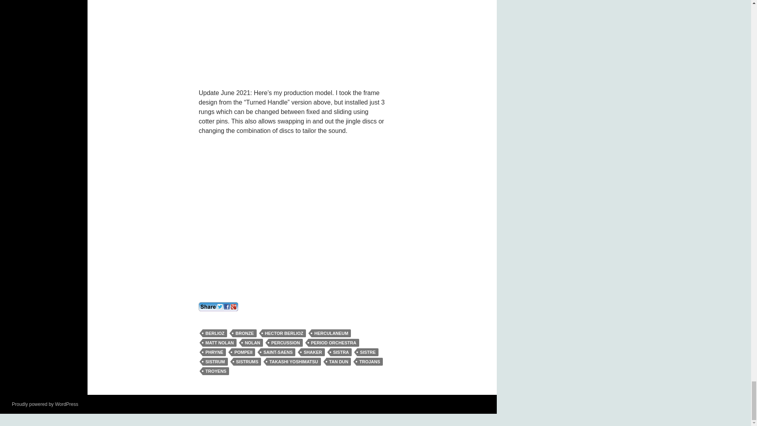 Image resolution: width=757 pixels, height=426 pixels. What do you see at coordinates (284, 333) in the screenshot?
I see `HECTOR BERLIOZ` at bounding box center [284, 333].